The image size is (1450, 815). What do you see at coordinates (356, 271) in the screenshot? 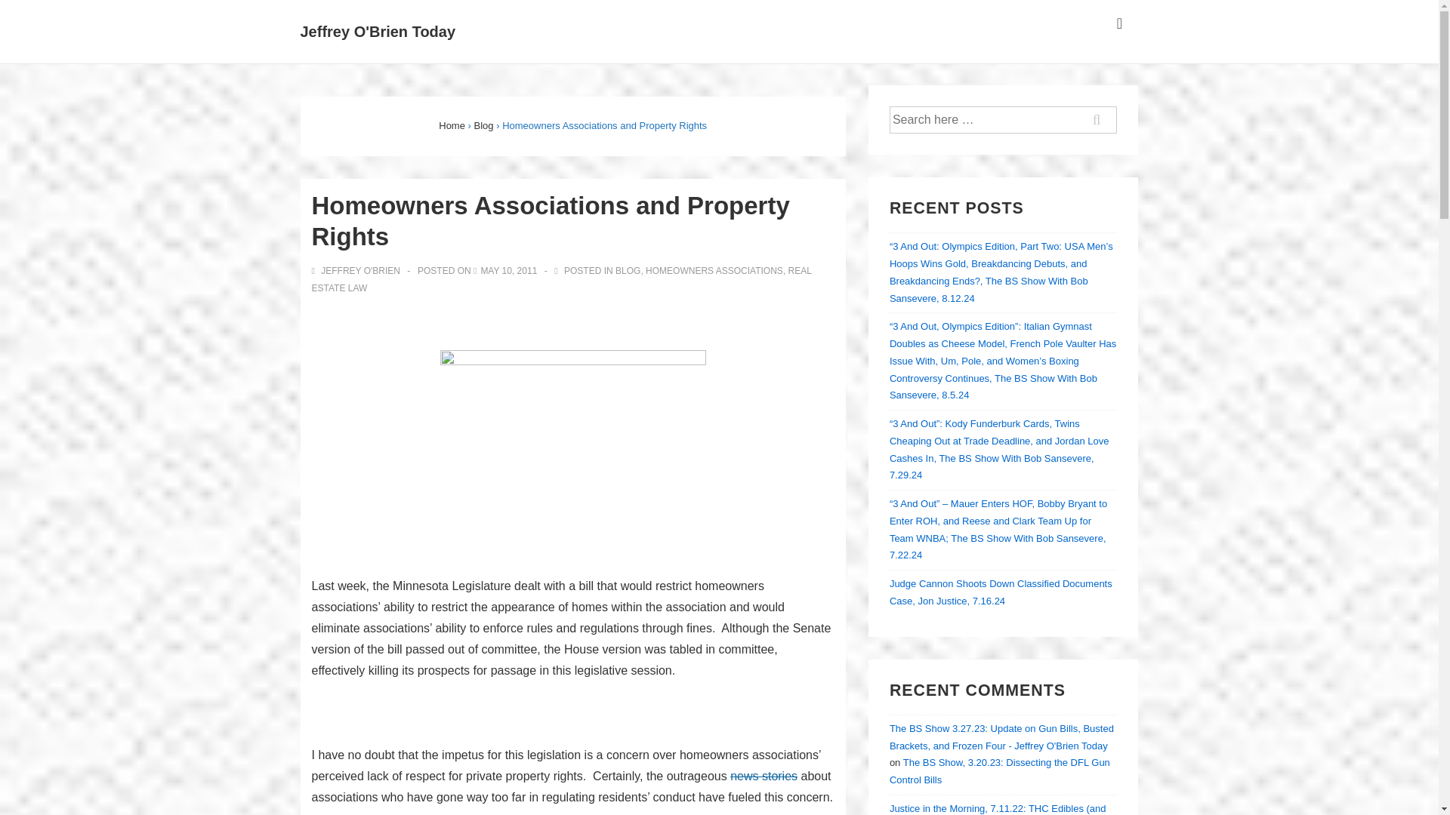
I see `View all posts by Jeffrey O'Brien` at bounding box center [356, 271].